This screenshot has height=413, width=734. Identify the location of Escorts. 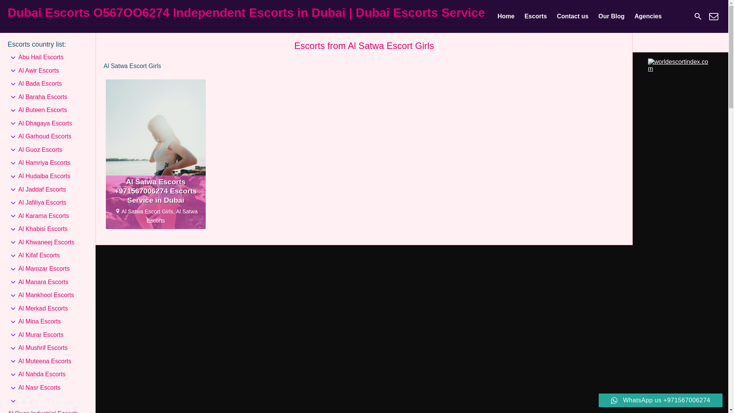
(536, 17).